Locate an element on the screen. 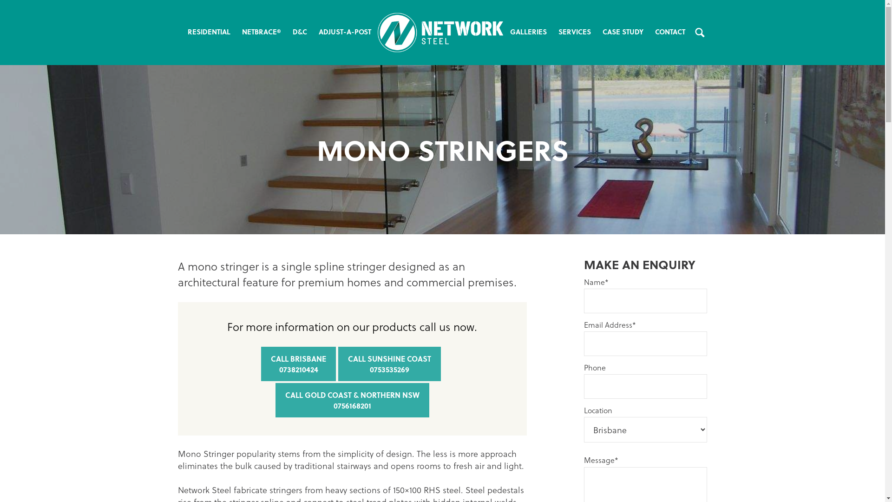 Image resolution: width=892 pixels, height=502 pixels. CALL SUNSHINE COAST
0753535269 is located at coordinates (389, 364).